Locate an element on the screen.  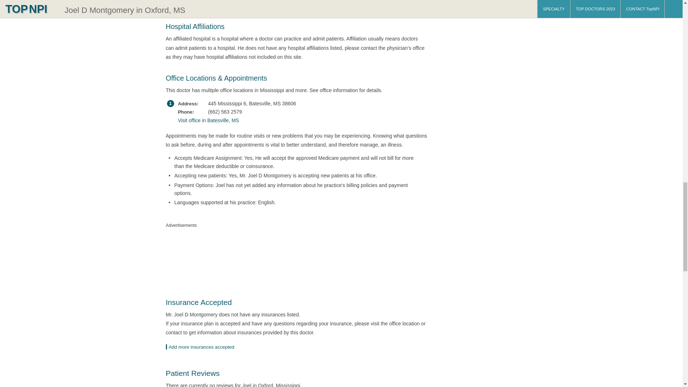
Visit office in Batesville, MS is located at coordinates (295, 120).